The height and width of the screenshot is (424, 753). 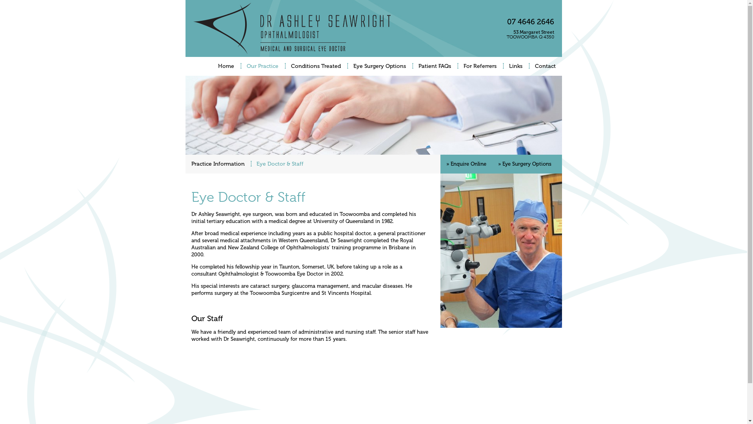 I want to click on Contact, so click(x=545, y=66).